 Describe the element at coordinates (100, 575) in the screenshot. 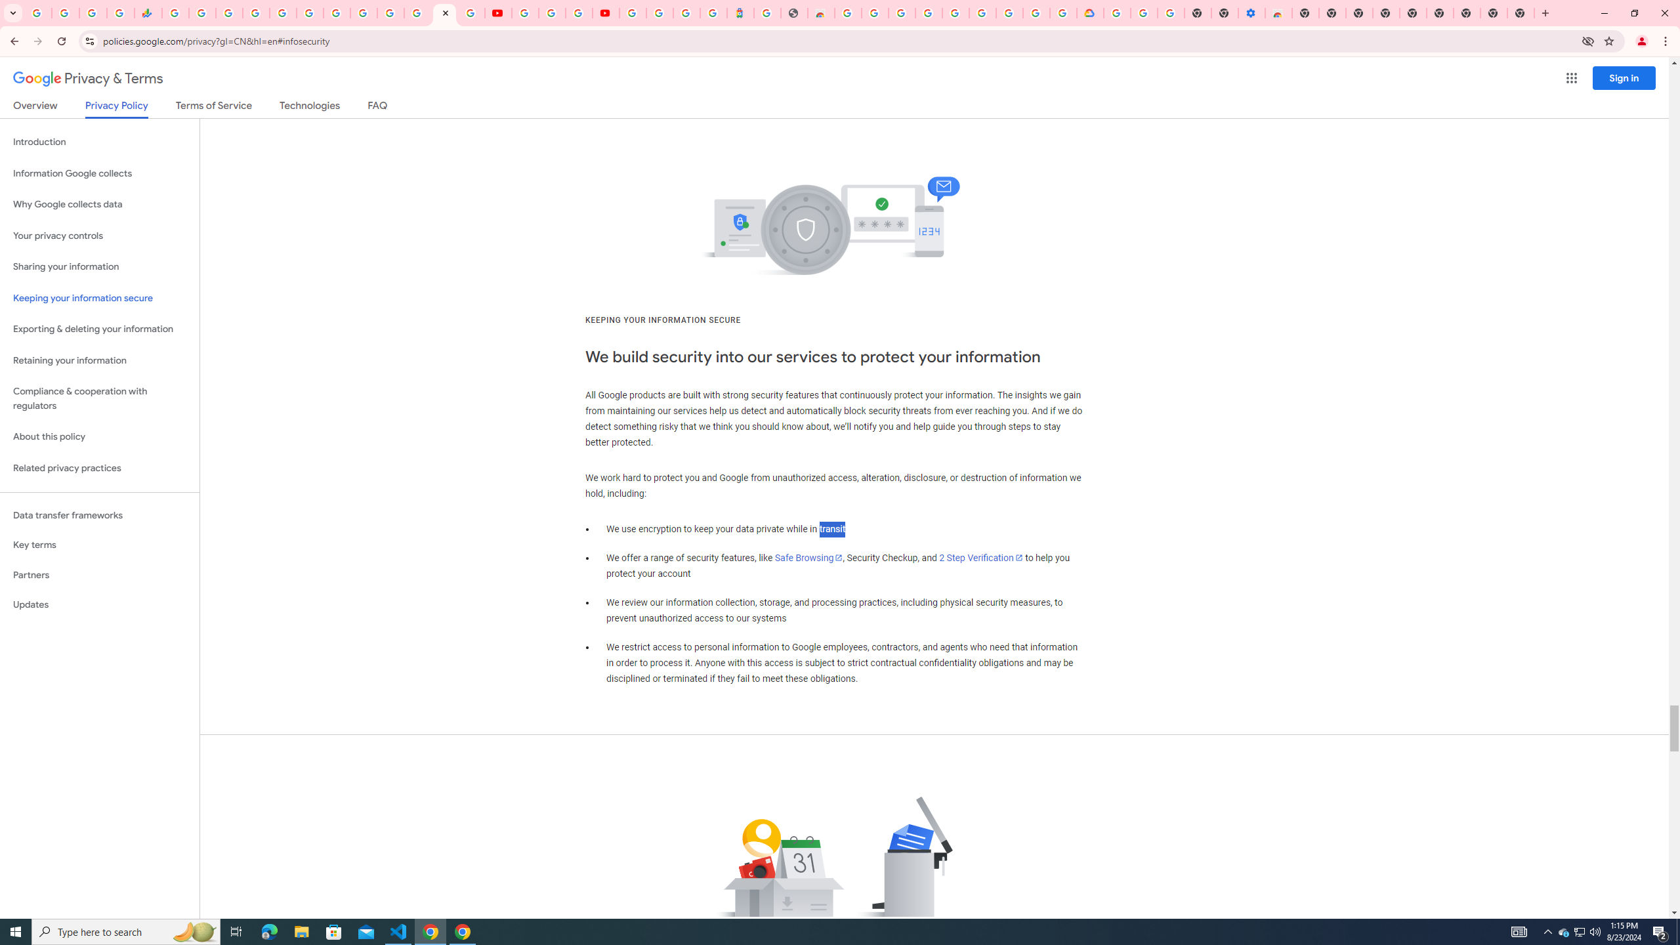

I see `Partners` at that location.